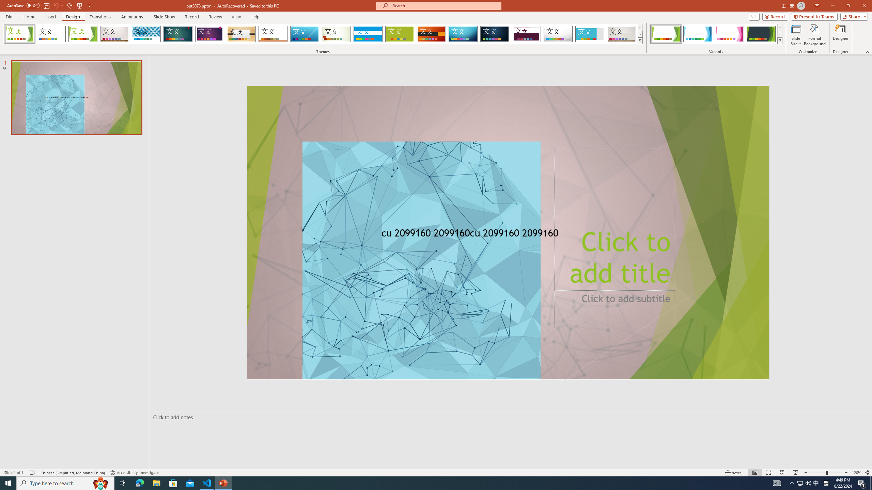 Image resolution: width=872 pixels, height=490 pixels. What do you see at coordinates (815, 35) in the screenshot?
I see `Format Background` at bounding box center [815, 35].